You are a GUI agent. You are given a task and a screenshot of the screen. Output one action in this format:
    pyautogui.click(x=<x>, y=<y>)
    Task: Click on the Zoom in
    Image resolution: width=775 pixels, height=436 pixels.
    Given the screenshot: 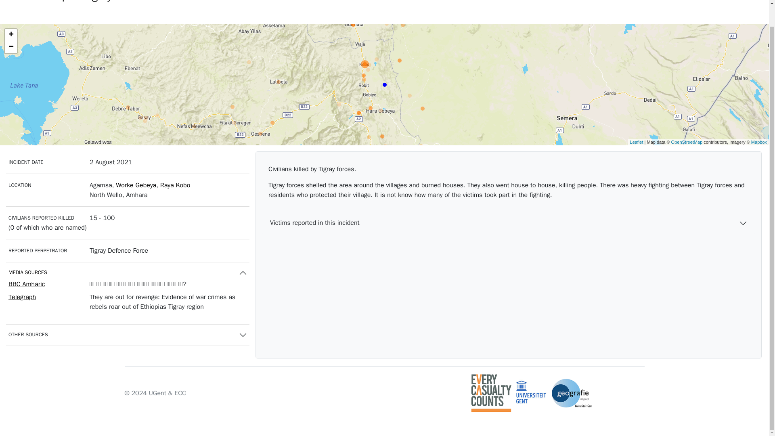 What is the action you would take?
    pyautogui.click(x=10, y=35)
    